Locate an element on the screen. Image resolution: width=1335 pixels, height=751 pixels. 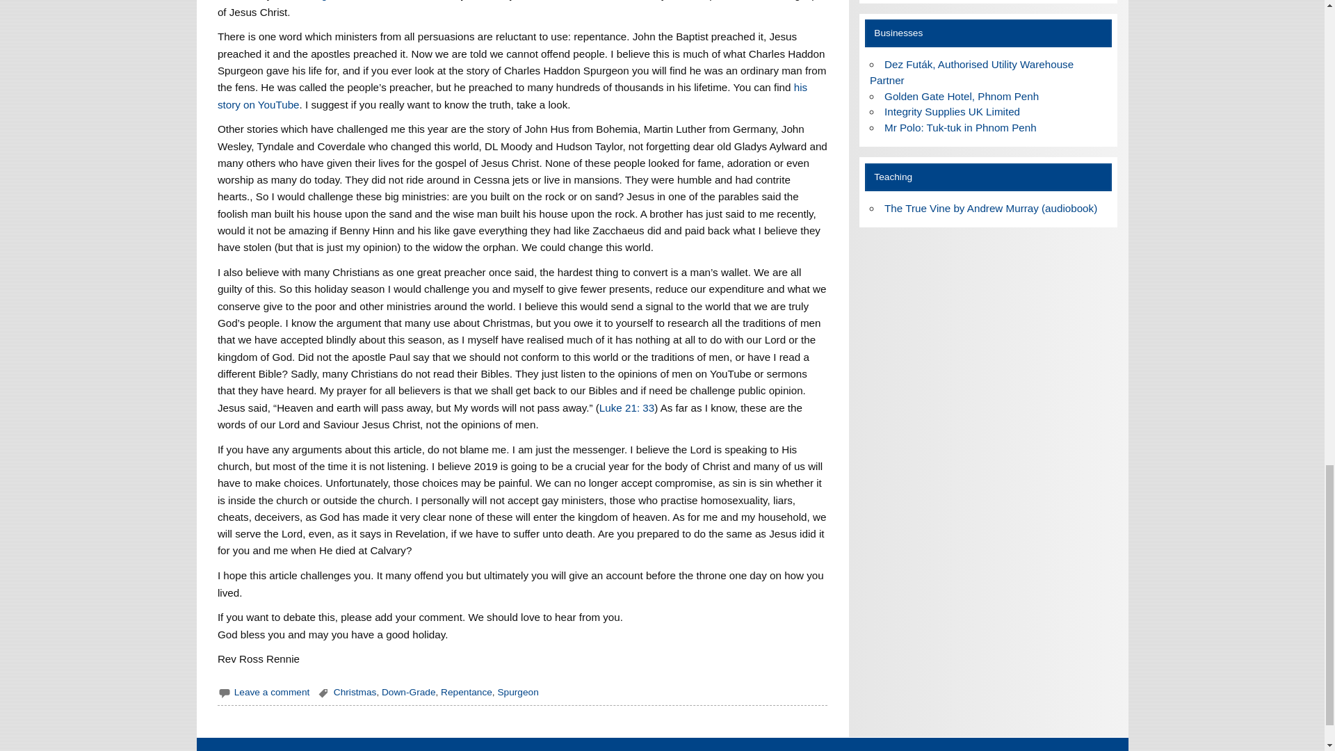
Repentance is located at coordinates (466, 693).